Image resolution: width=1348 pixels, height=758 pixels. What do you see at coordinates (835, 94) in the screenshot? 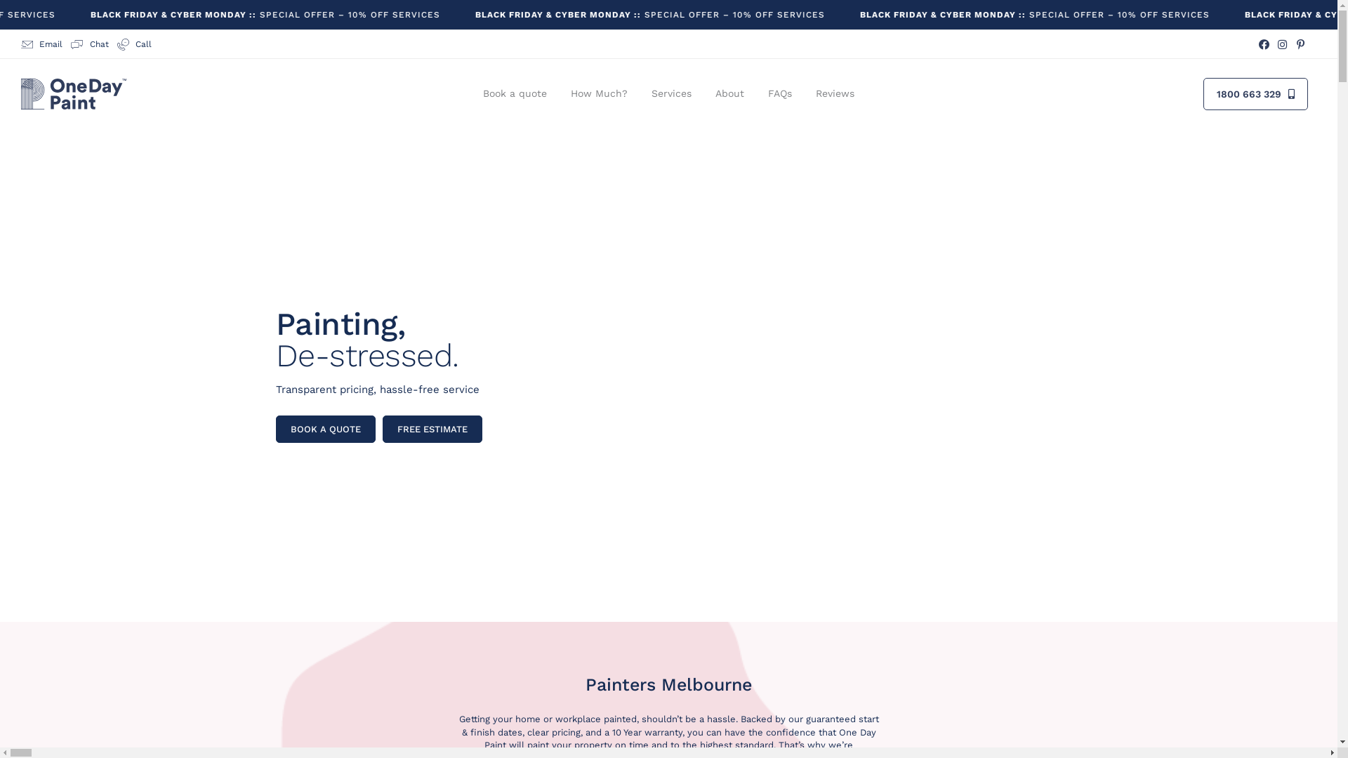
I see `Reviews` at bounding box center [835, 94].